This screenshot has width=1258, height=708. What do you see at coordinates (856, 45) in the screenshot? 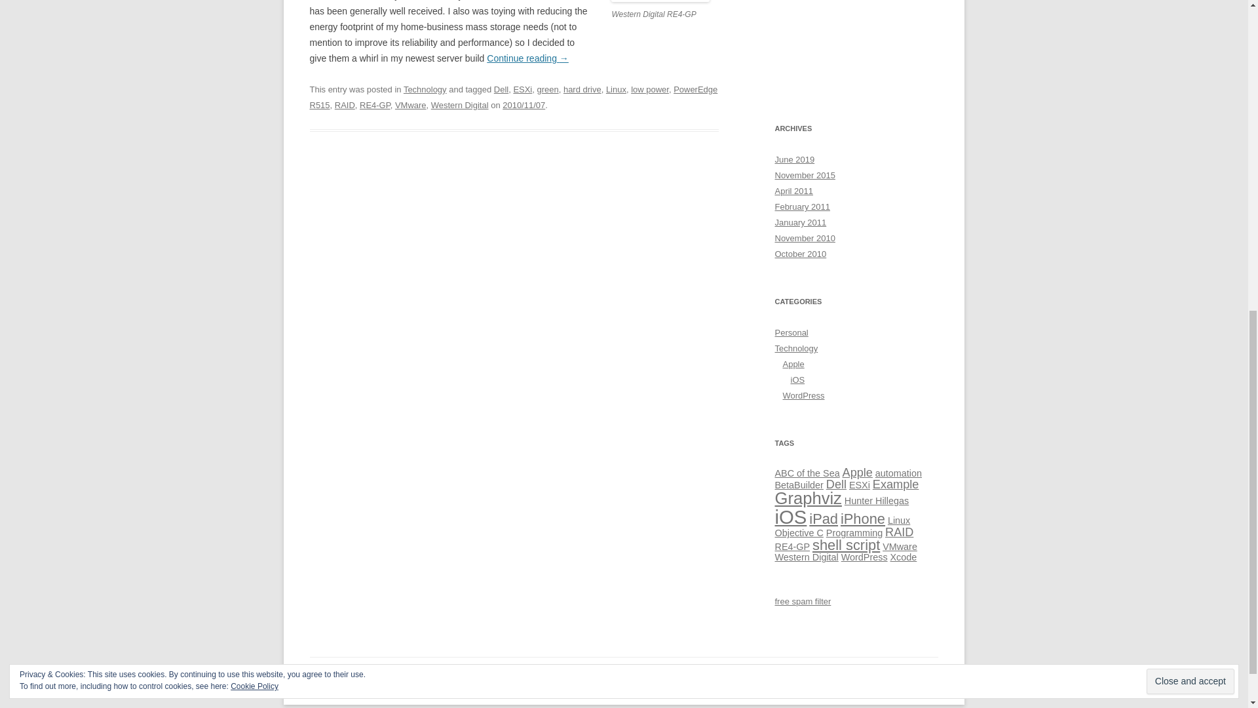
I see `Advertisement` at bounding box center [856, 45].